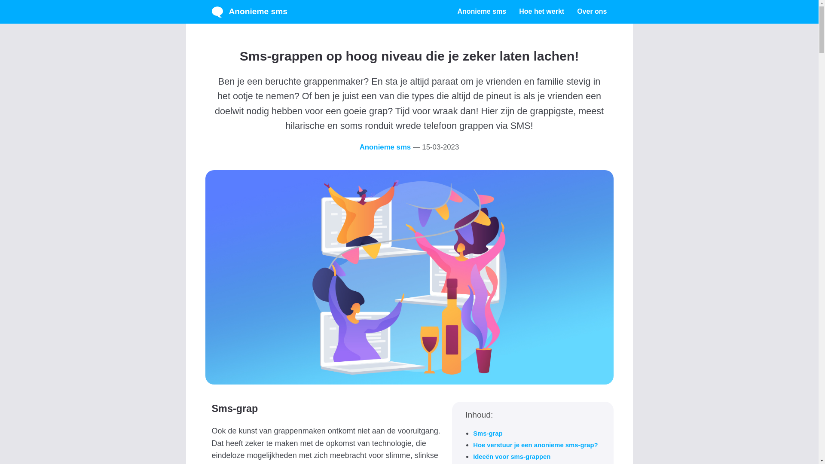 Image resolution: width=825 pixels, height=464 pixels. What do you see at coordinates (321, 123) in the screenshot?
I see `Anonieme sms` at bounding box center [321, 123].